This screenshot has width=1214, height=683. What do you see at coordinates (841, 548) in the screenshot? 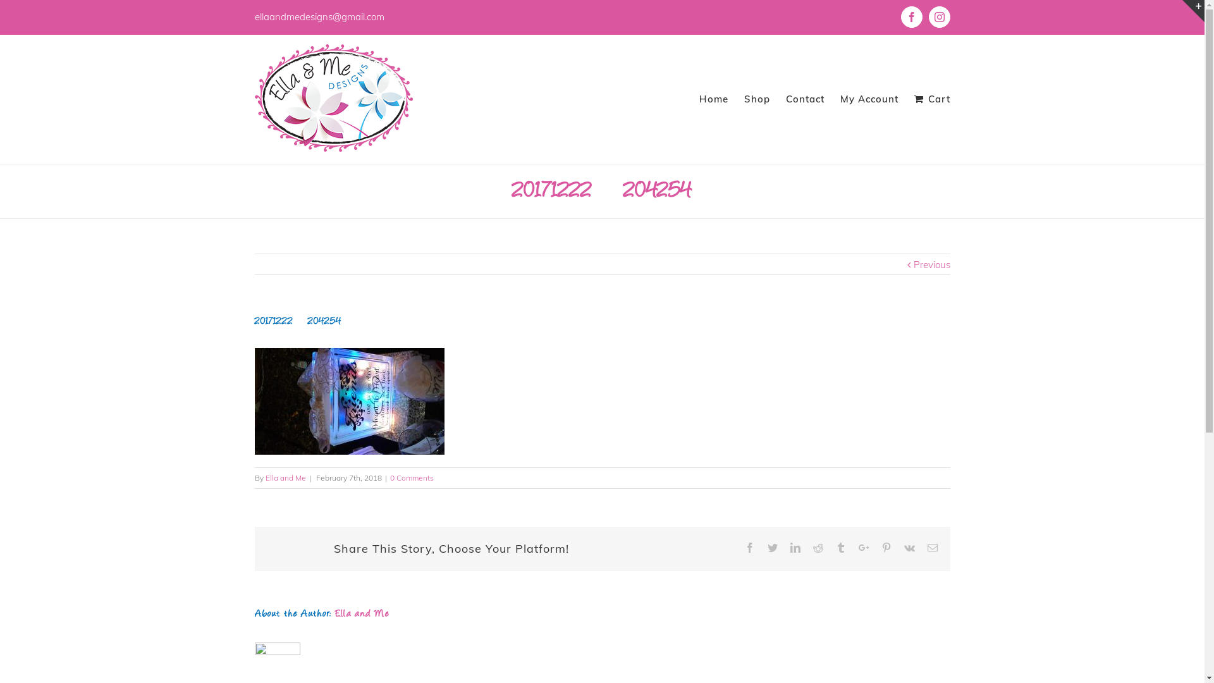
I see `Tumblr` at bounding box center [841, 548].